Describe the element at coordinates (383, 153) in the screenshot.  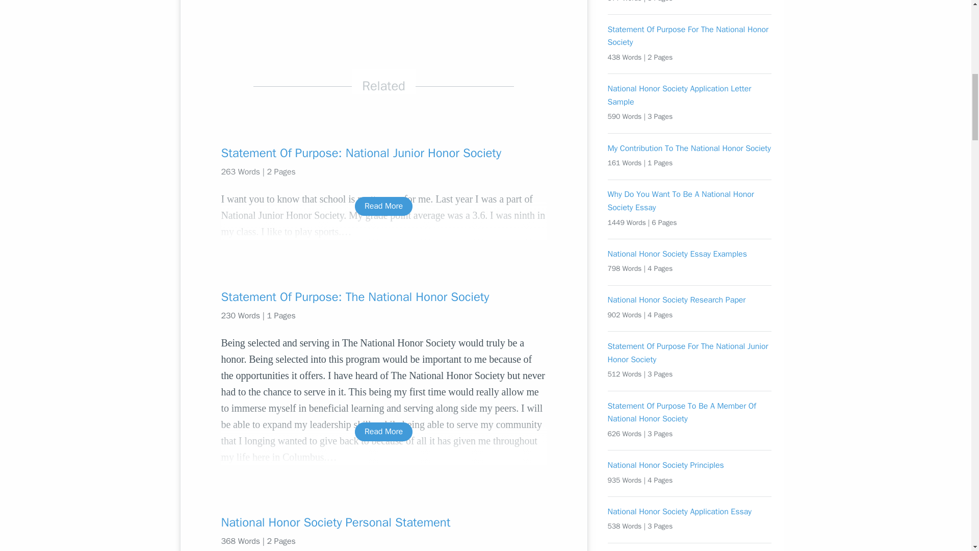
I see `Statement Of Purpose: National Junior Honor Society` at that location.